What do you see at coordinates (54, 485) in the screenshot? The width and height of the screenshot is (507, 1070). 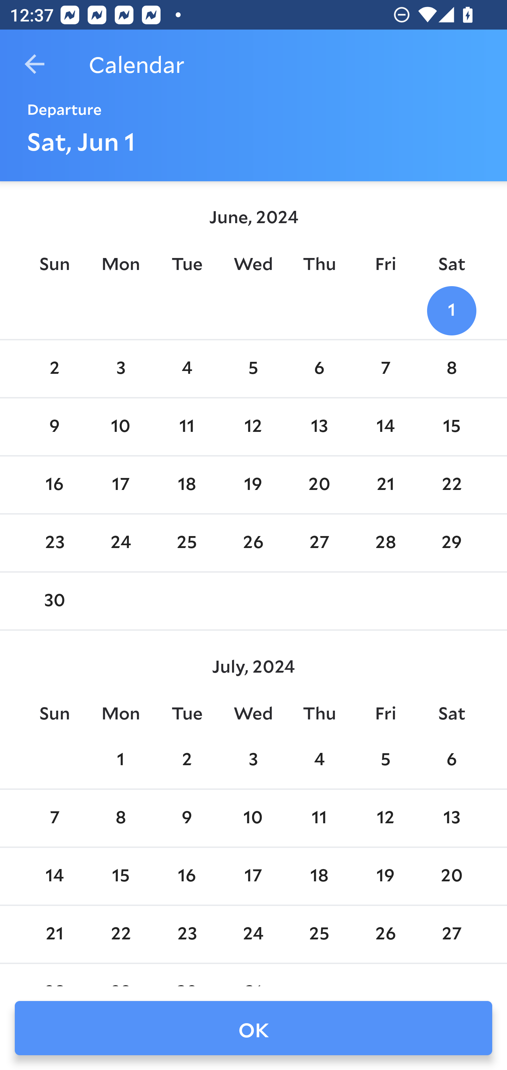 I see `16` at bounding box center [54, 485].